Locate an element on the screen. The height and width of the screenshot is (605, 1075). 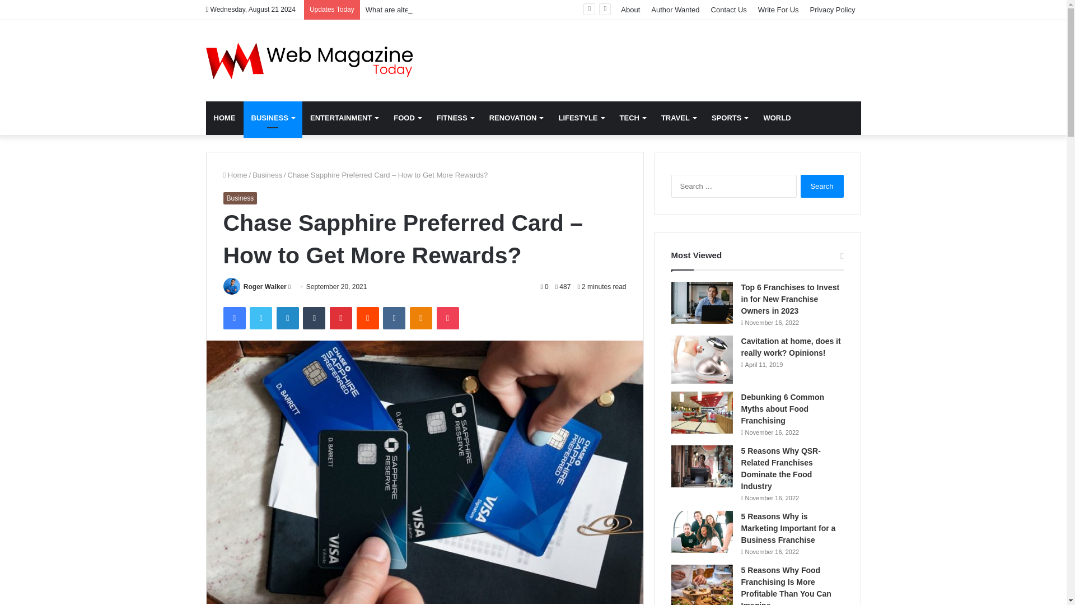
Author Wanted is located at coordinates (675, 10).